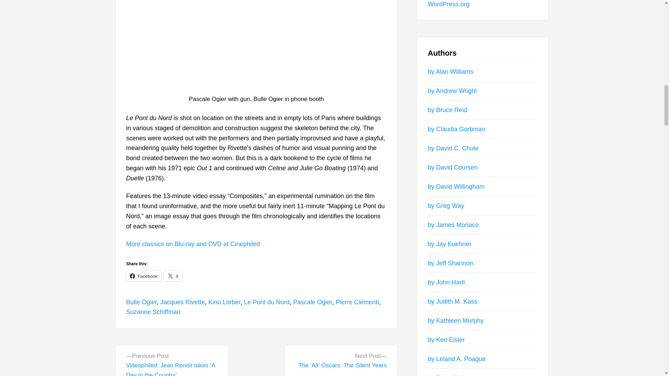 The height and width of the screenshot is (376, 669). I want to click on Bulle Ogier, so click(141, 302).